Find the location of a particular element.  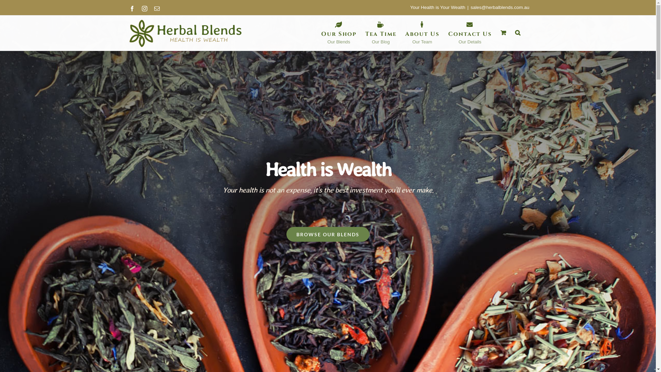

Instagram is located at coordinates (145, 9).